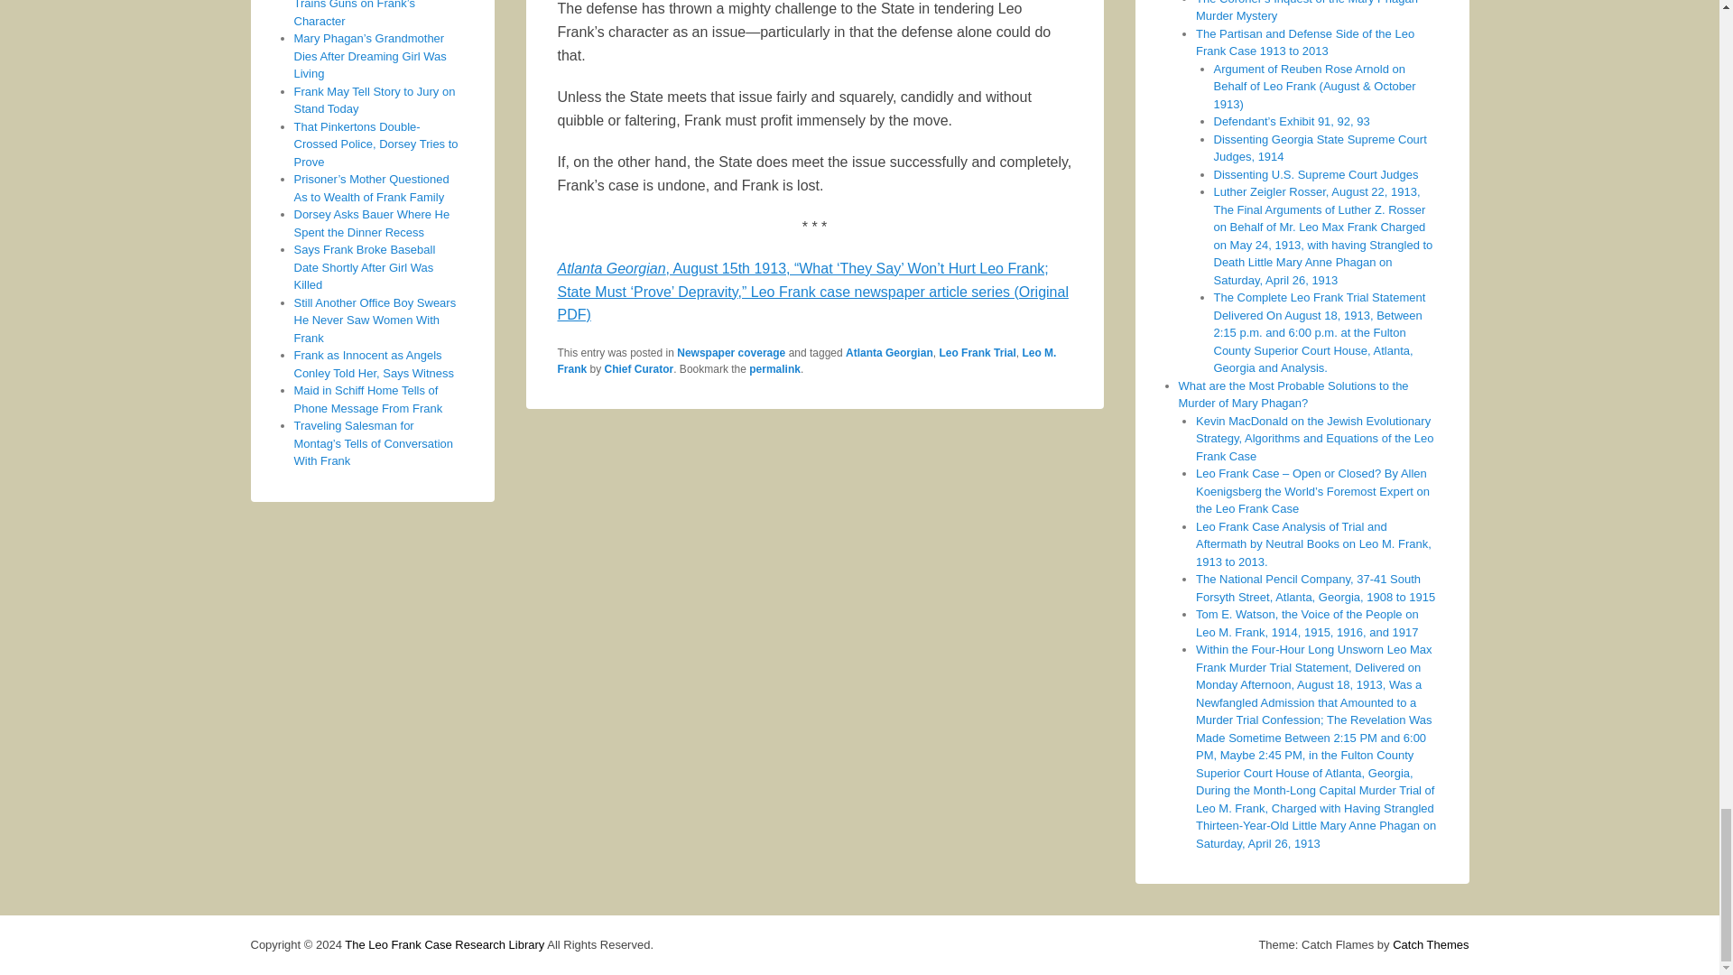 Image resolution: width=1733 pixels, height=975 pixels. Describe the element at coordinates (444, 944) in the screenshot. I see `The Leo Frank Case Research Library` at that location.